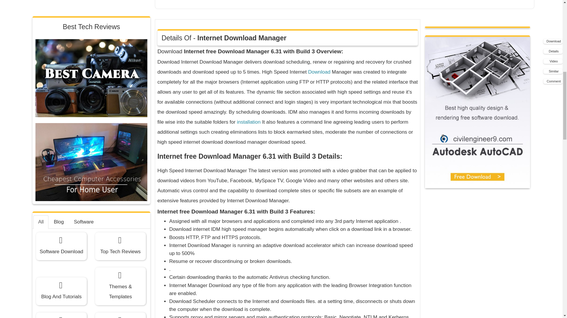 The image size is (567, 318). What do you see at coordinates (61, 95) in the screenshot?
I see `Blog And Tutorials` at bounding box center [61, 95].